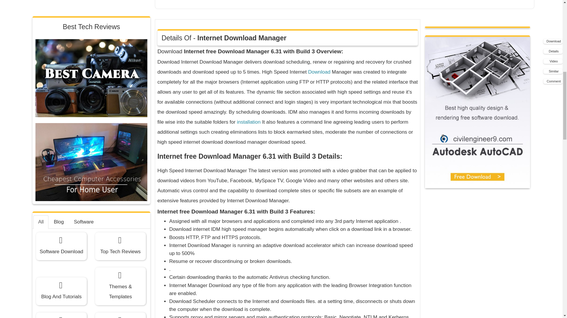 The image size is (567, 318). What do you see at coordinates (61, 95) in the screenshot?
I see `Blog And Tutorials` at bounding box center [61, 95].